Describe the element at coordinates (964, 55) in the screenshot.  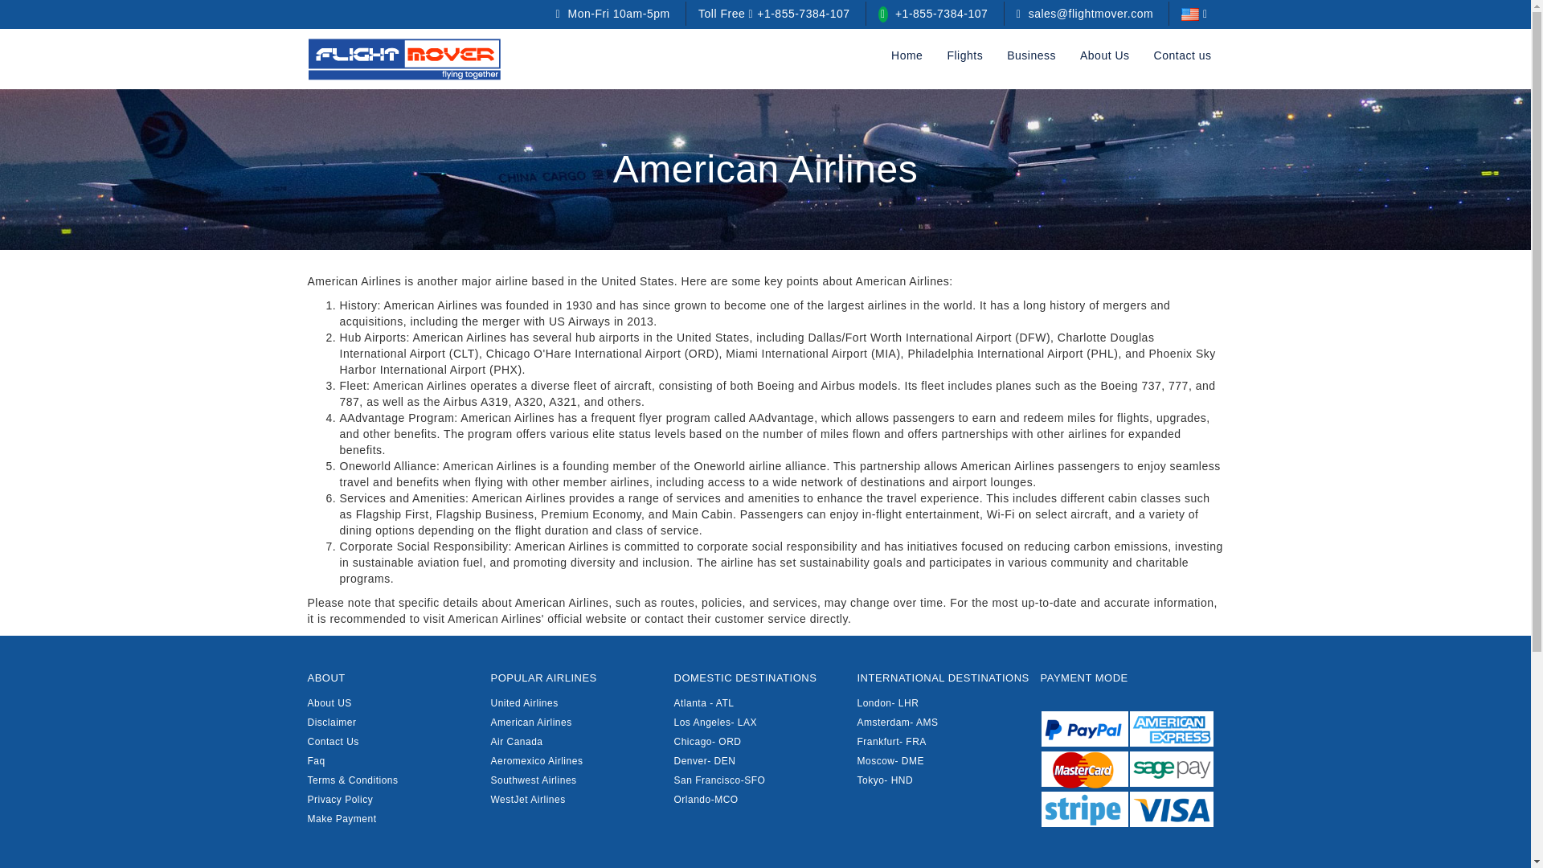
I see `Flights` at that location.